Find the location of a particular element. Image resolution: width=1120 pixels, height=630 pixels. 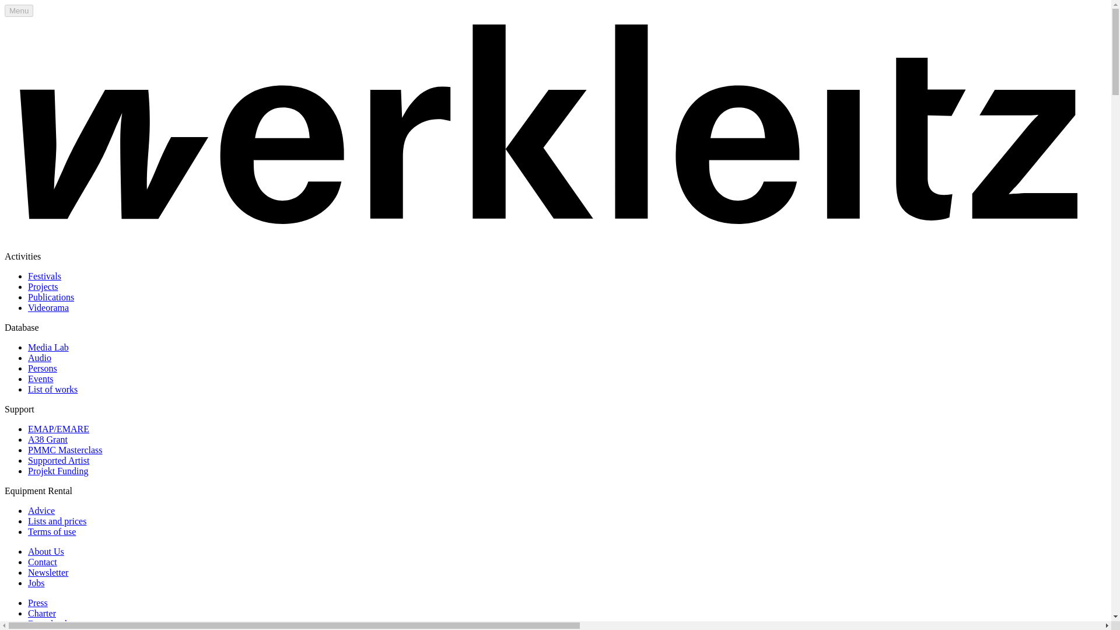

Advice is located at coordinates (41, 511).